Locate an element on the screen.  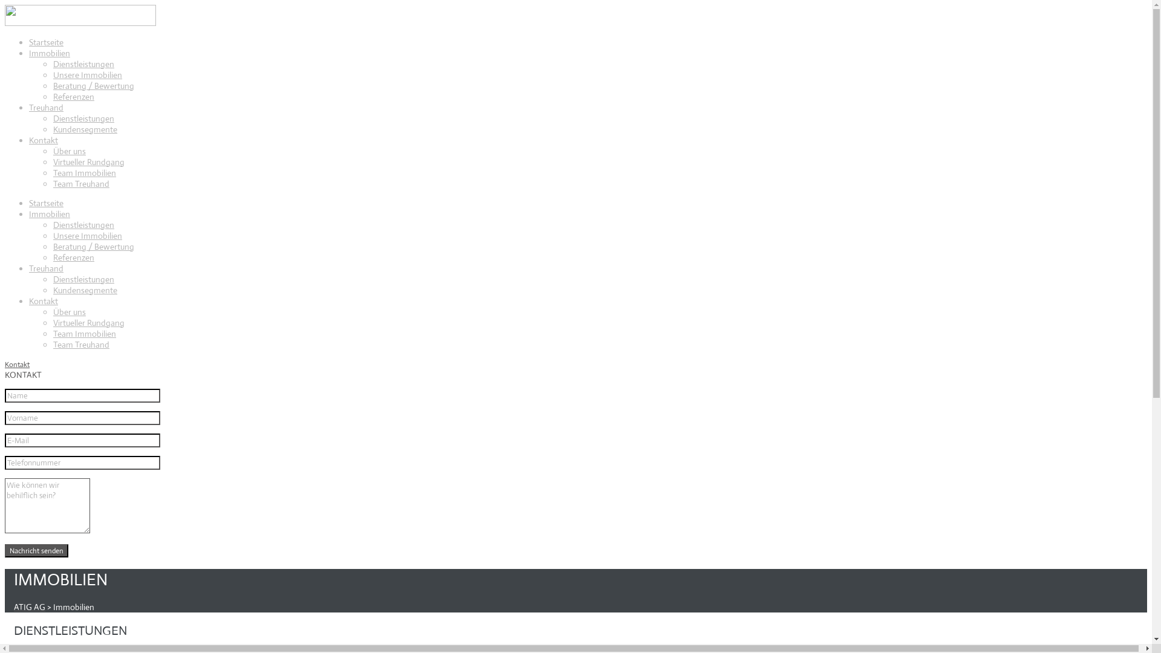
Kundensegmente is located at coordinates (85, 290).